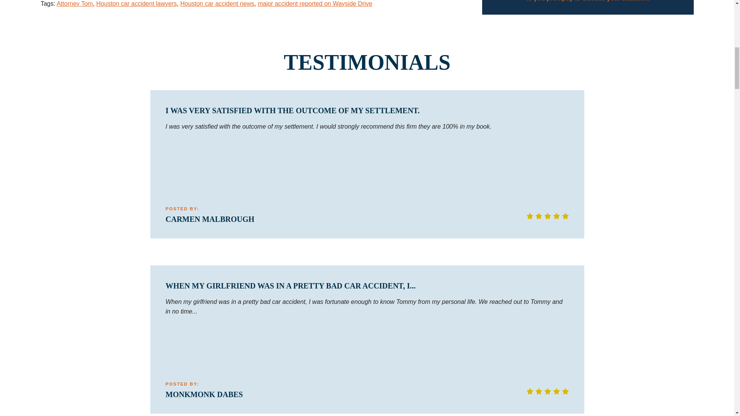  What do you see at coordinates (217, 4) in the screenshot?
I see `Houston car accident news` at bounding box center [217, 4].